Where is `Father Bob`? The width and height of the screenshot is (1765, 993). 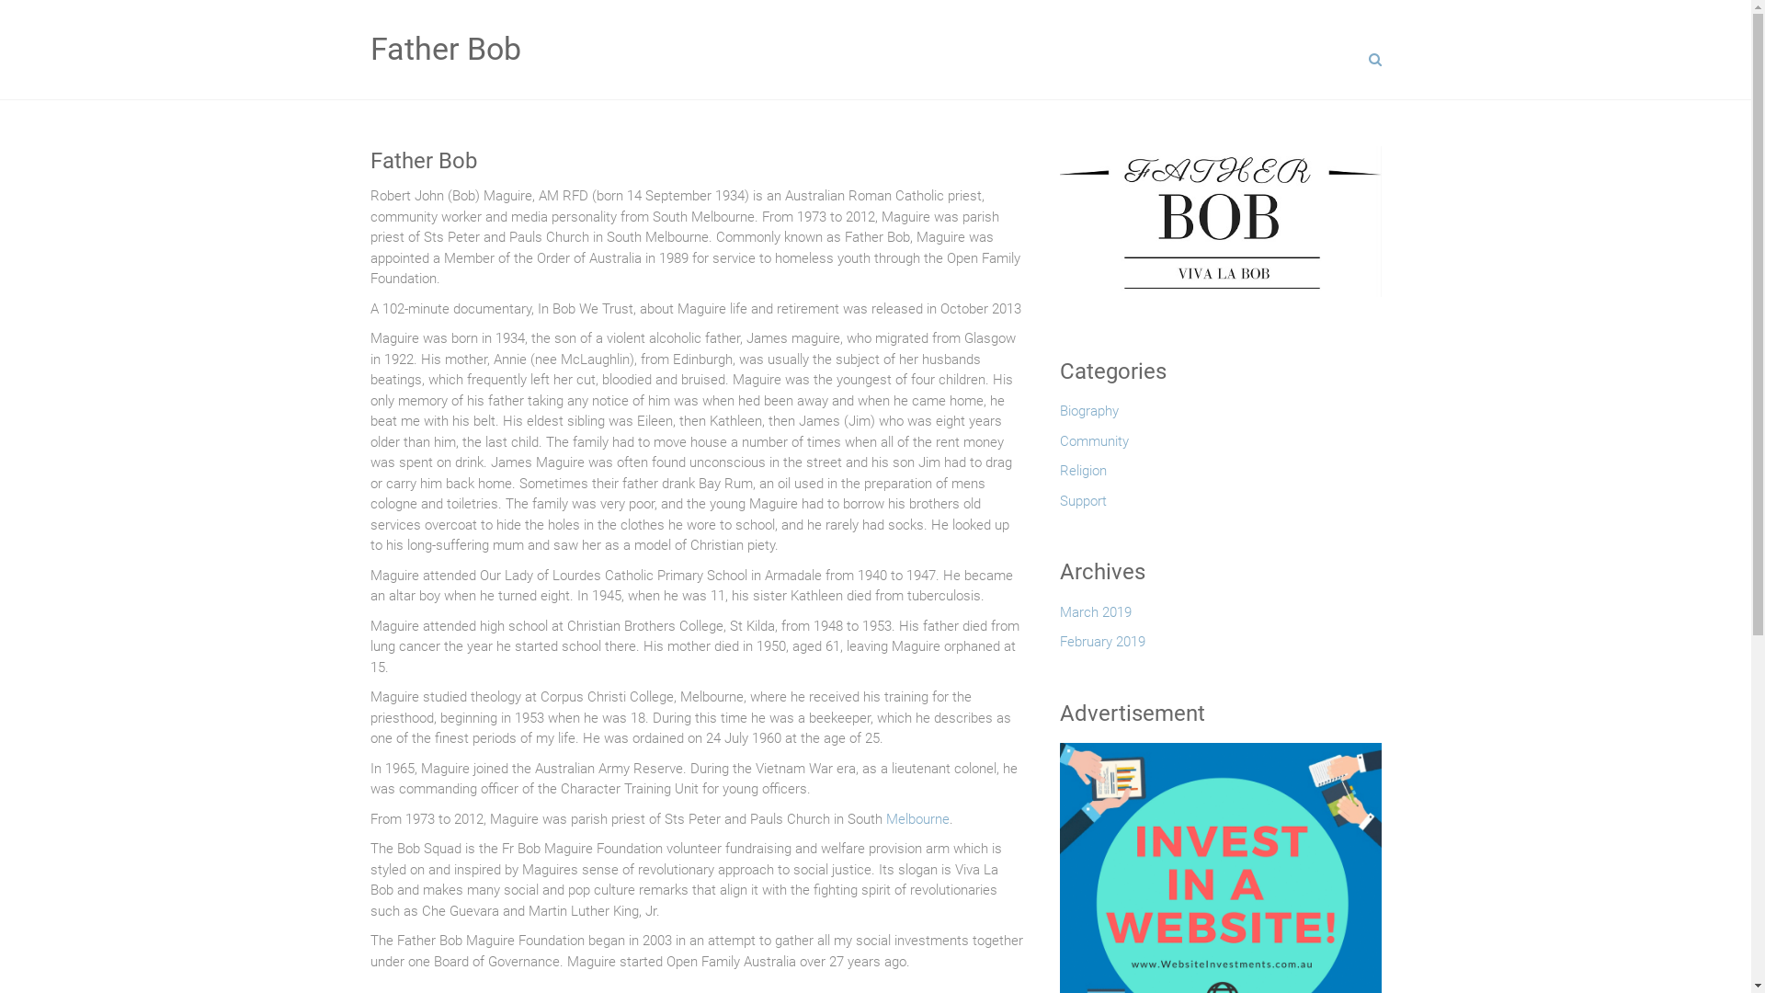 Father Bob is located at coordinates (696, 162).